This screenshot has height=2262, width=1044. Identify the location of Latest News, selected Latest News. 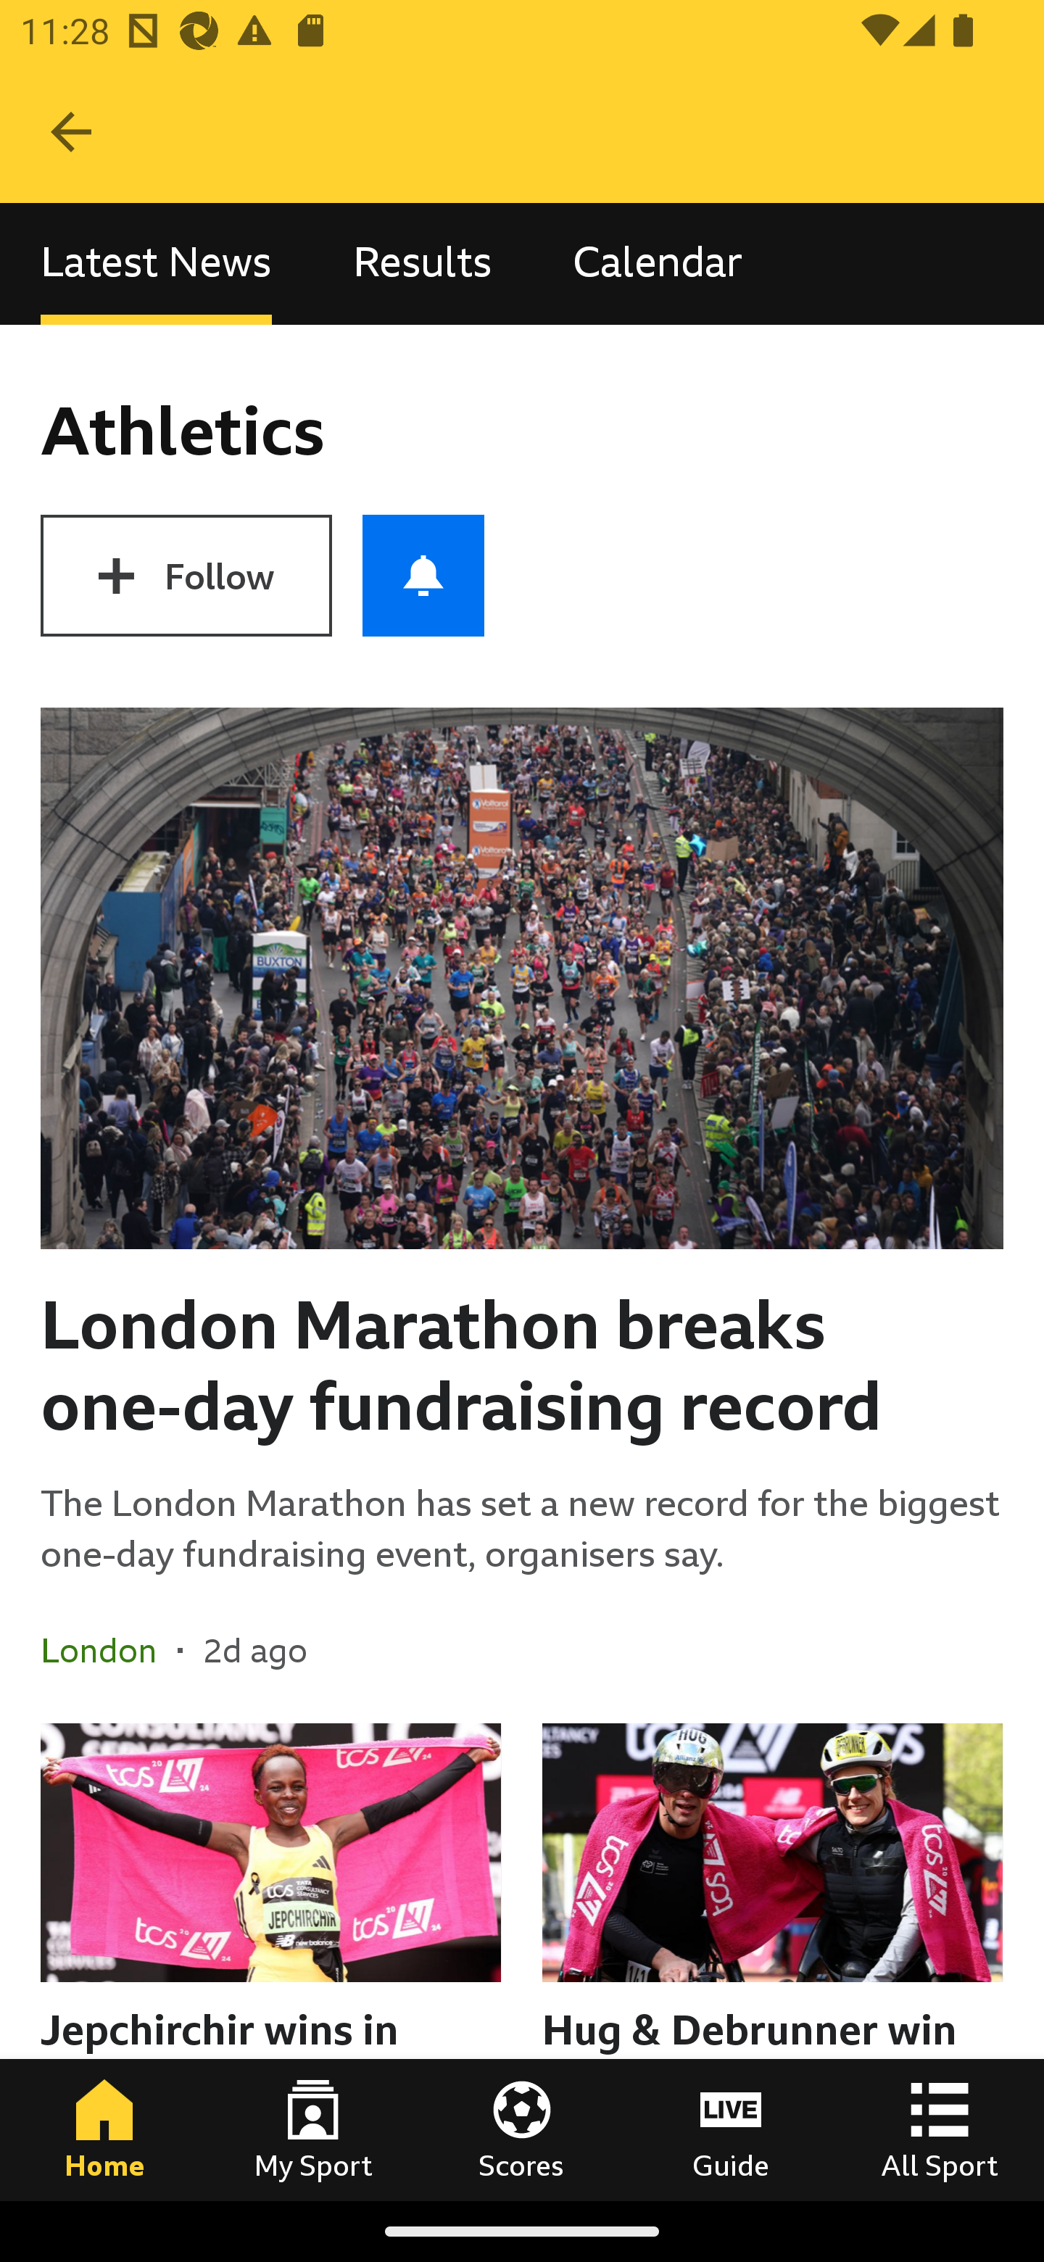
(156, 264).